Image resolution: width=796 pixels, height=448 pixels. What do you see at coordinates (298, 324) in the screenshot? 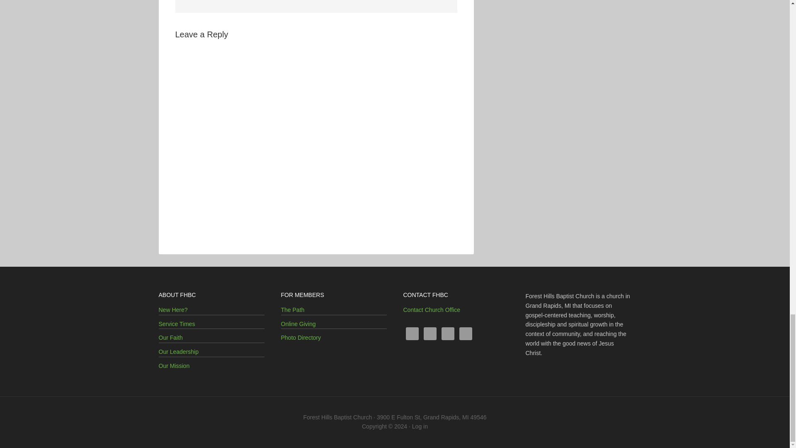
I see `Give a one-time or recurring donation` at bounding box center [298, 324].